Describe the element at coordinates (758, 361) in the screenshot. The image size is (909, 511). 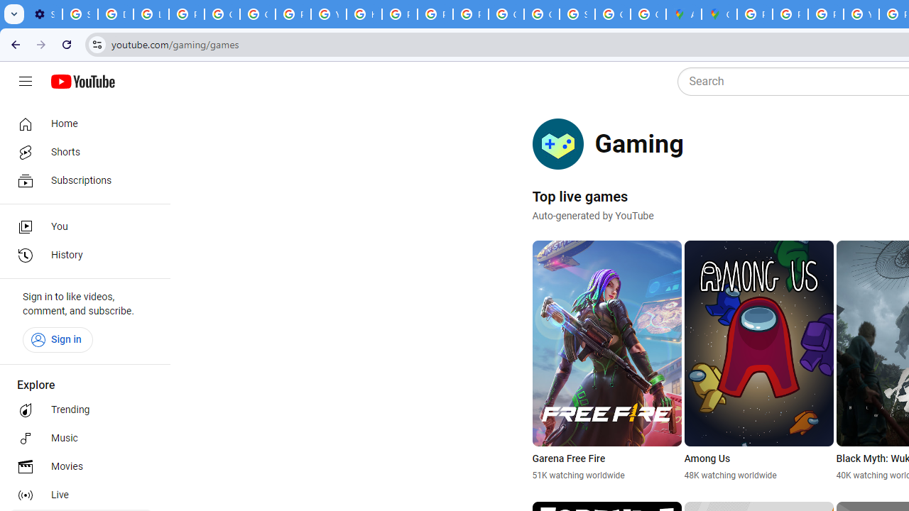
I see `Among Us 48K watching worldwide` at that location.